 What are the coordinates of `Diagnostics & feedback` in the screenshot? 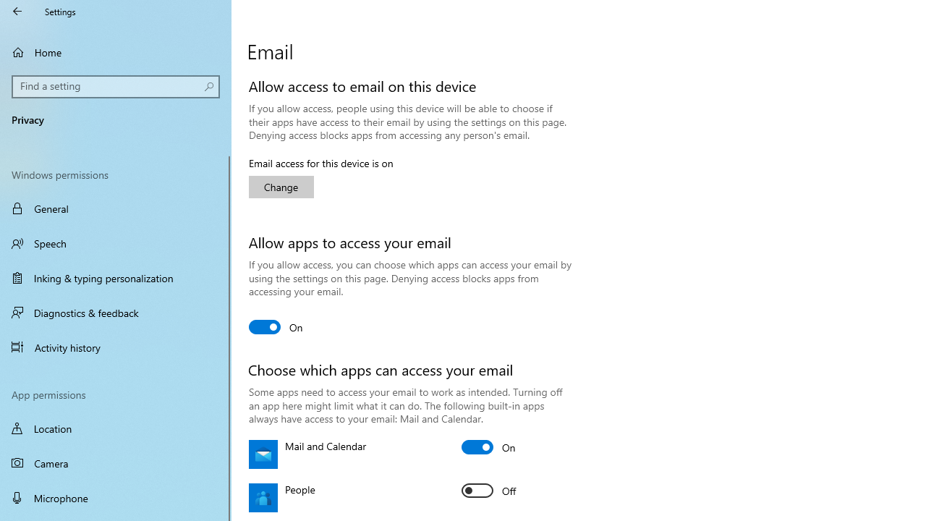 It's located at (116, 313).